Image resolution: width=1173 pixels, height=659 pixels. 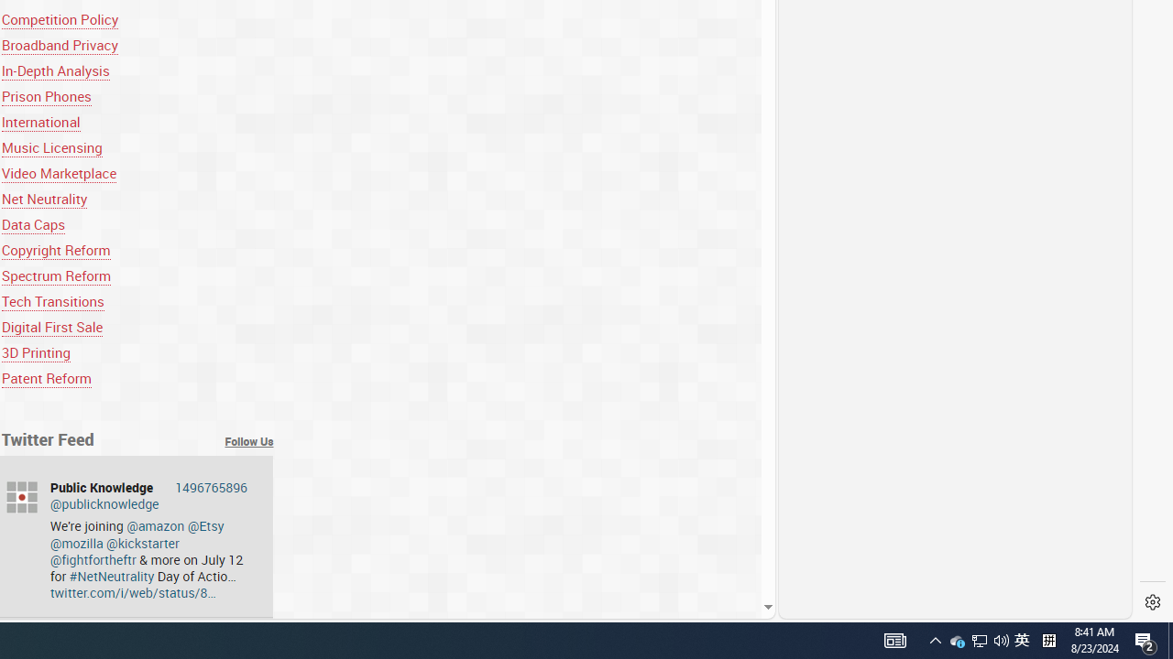 I want to click on In-Depth Analysis, so click(x=55, y=70).